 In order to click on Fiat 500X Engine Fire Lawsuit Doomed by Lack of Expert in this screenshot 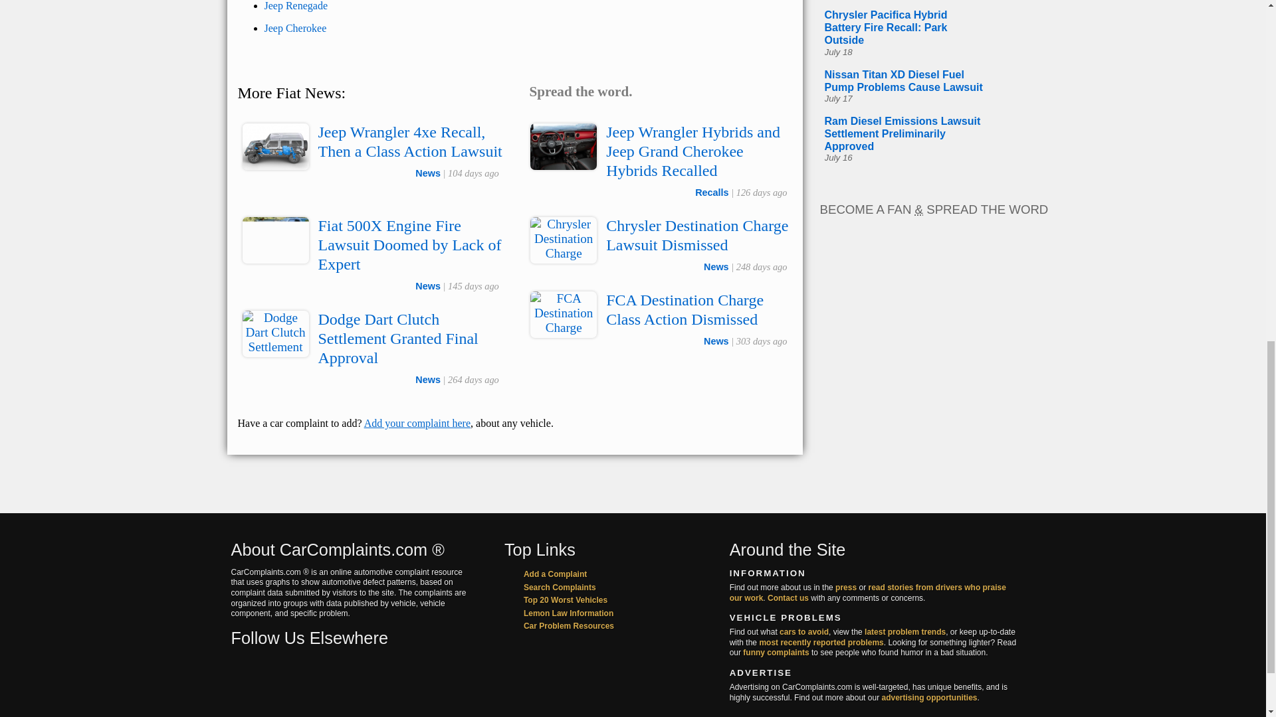, I will do `click(409, 245)`.